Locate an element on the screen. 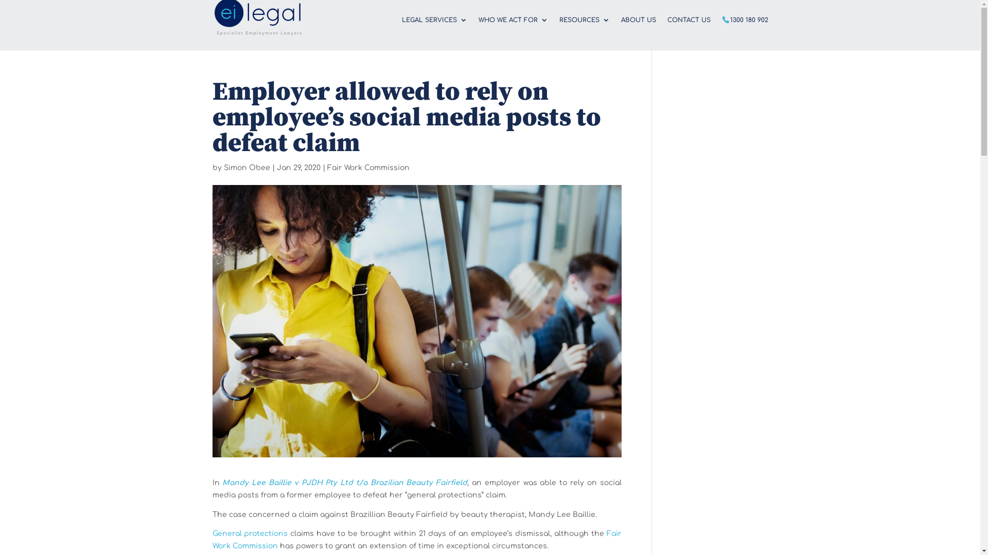 This screenshot has width=988, height=555. Simon Obee is located at coordinates (246, 168).